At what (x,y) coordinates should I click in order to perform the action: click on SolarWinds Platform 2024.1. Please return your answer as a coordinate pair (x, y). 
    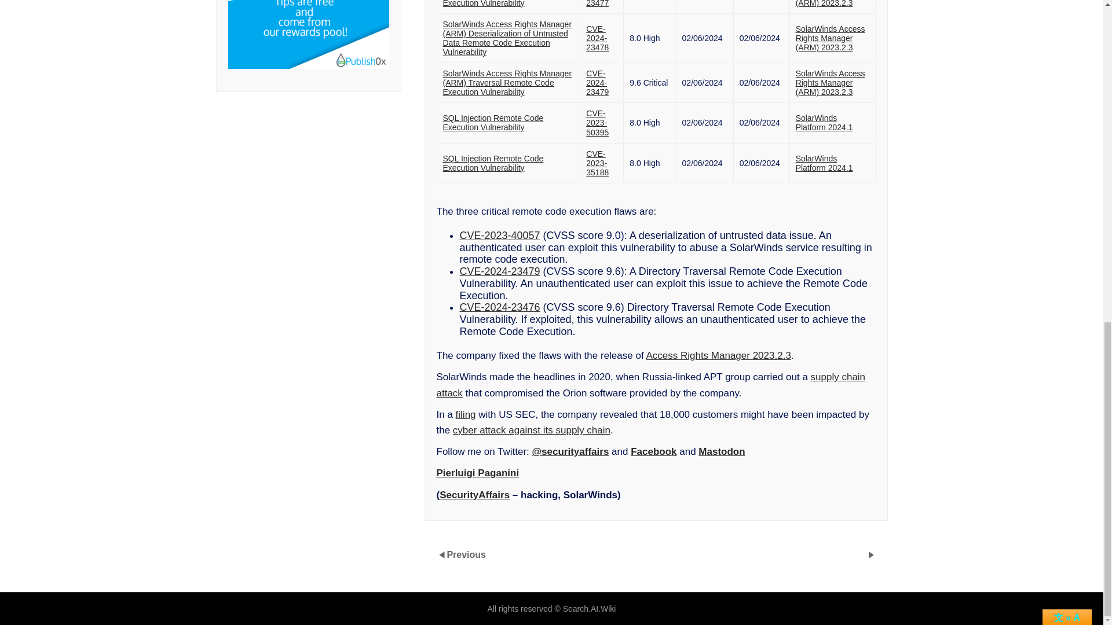
    Looking at the image, I should click on (824, 163).